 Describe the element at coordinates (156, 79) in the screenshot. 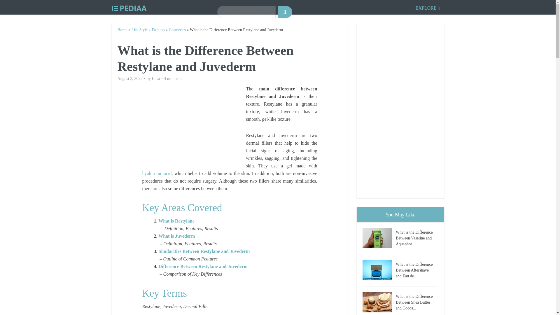

I see `Hasa` at that location.